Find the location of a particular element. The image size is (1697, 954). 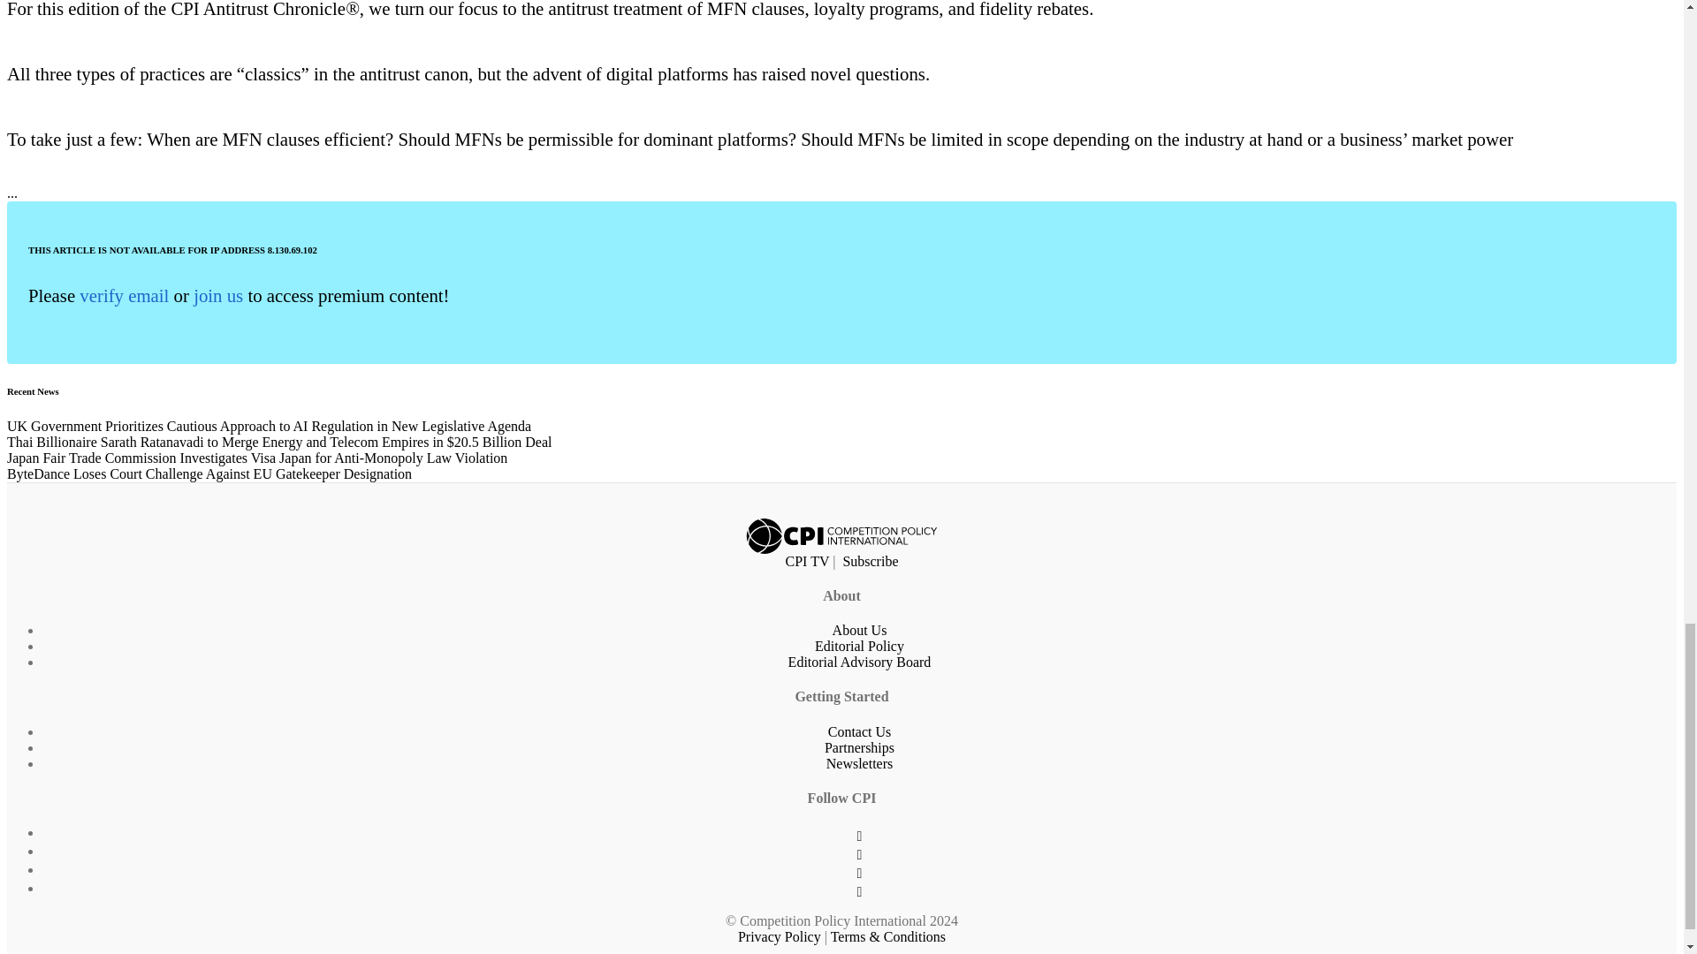

Subscribe is located at coordinates (870, 561).